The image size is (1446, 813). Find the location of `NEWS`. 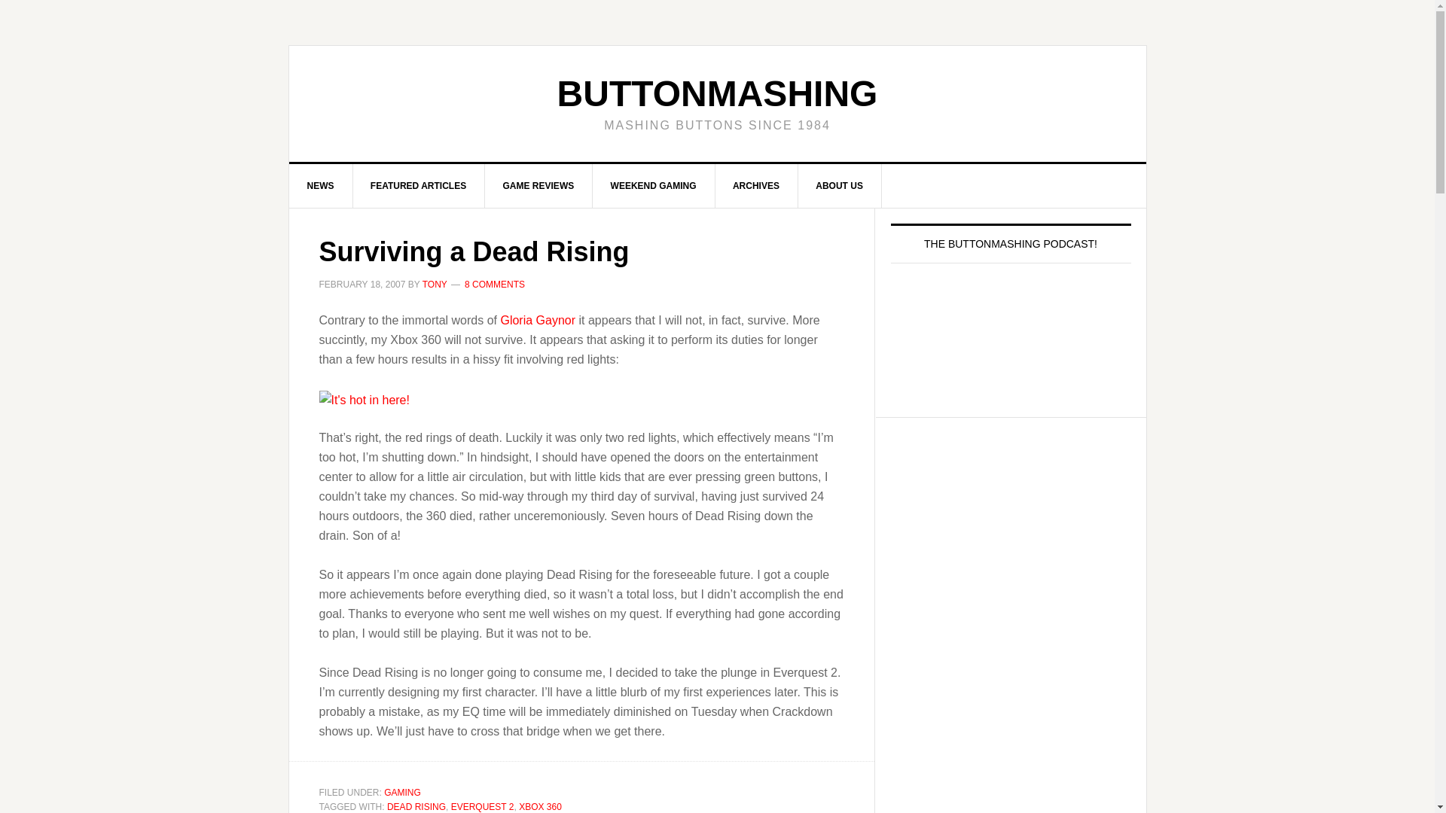

NEWS is located at coordinates (321, 186).